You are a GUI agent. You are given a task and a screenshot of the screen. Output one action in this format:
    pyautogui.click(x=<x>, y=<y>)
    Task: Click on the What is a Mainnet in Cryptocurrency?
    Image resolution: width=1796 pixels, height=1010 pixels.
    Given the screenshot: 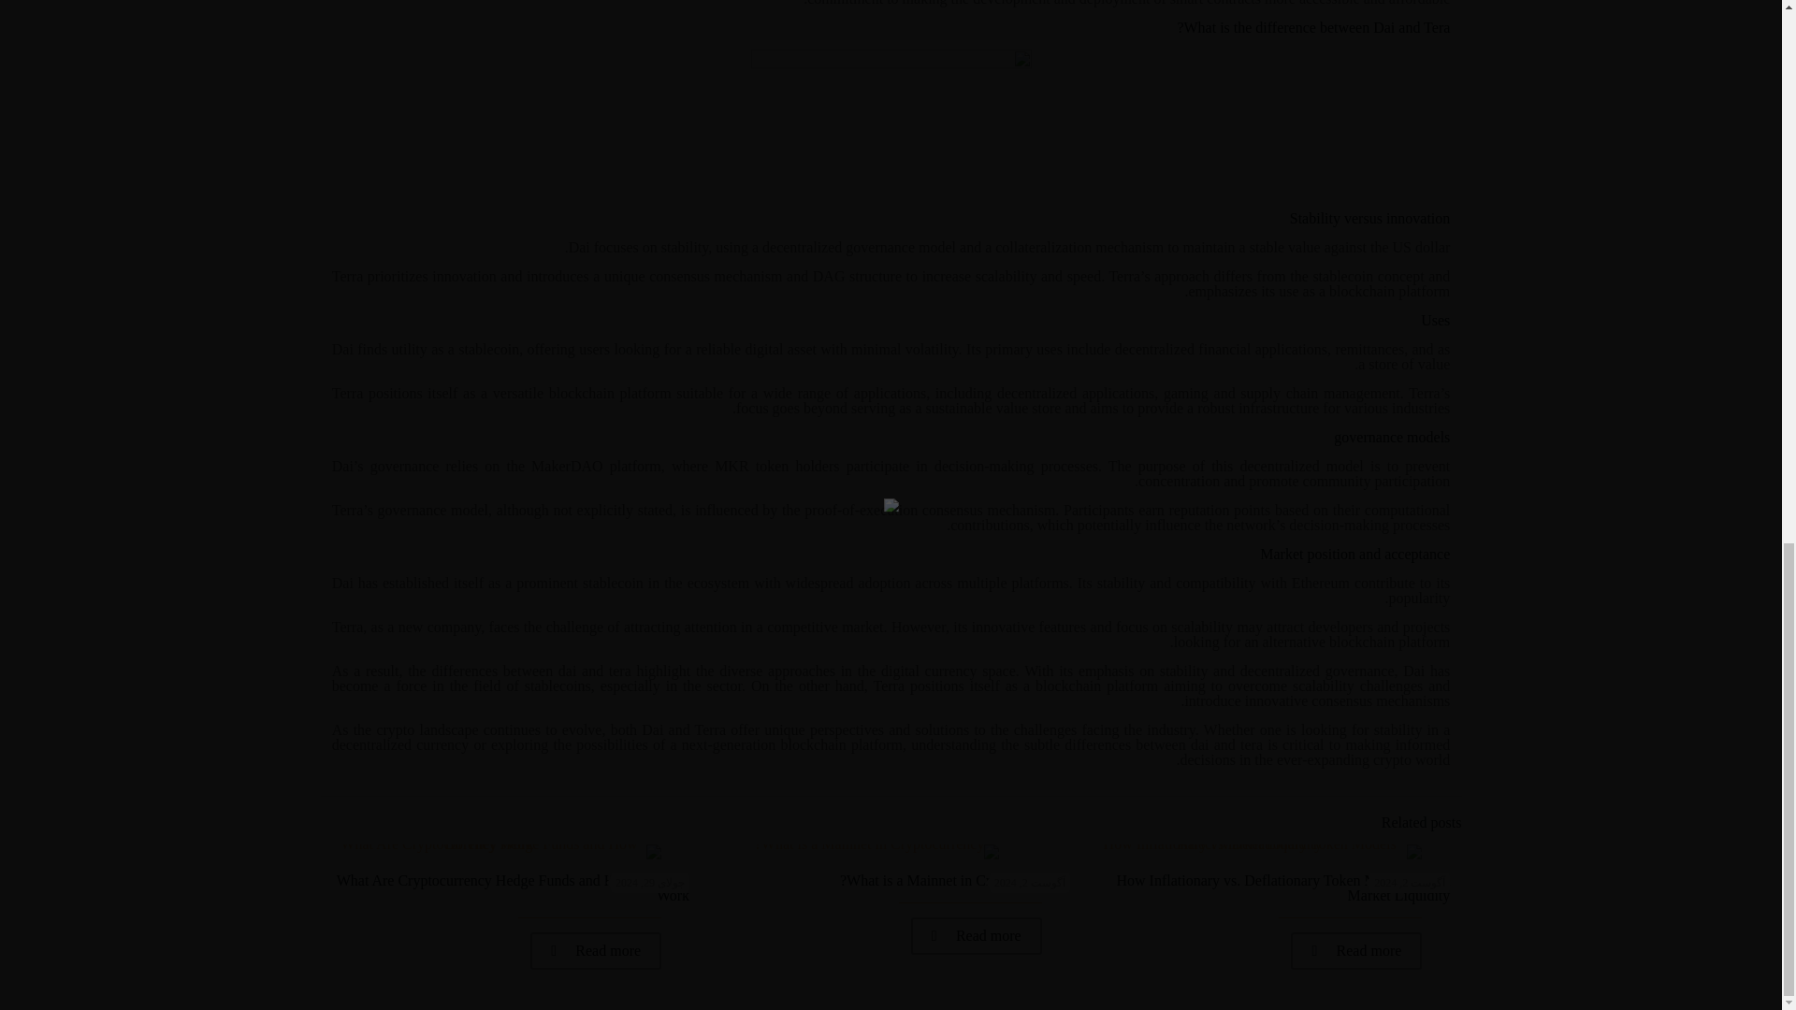 What is the action you would take?
    pyautogui.click(x=955, y=881)
    